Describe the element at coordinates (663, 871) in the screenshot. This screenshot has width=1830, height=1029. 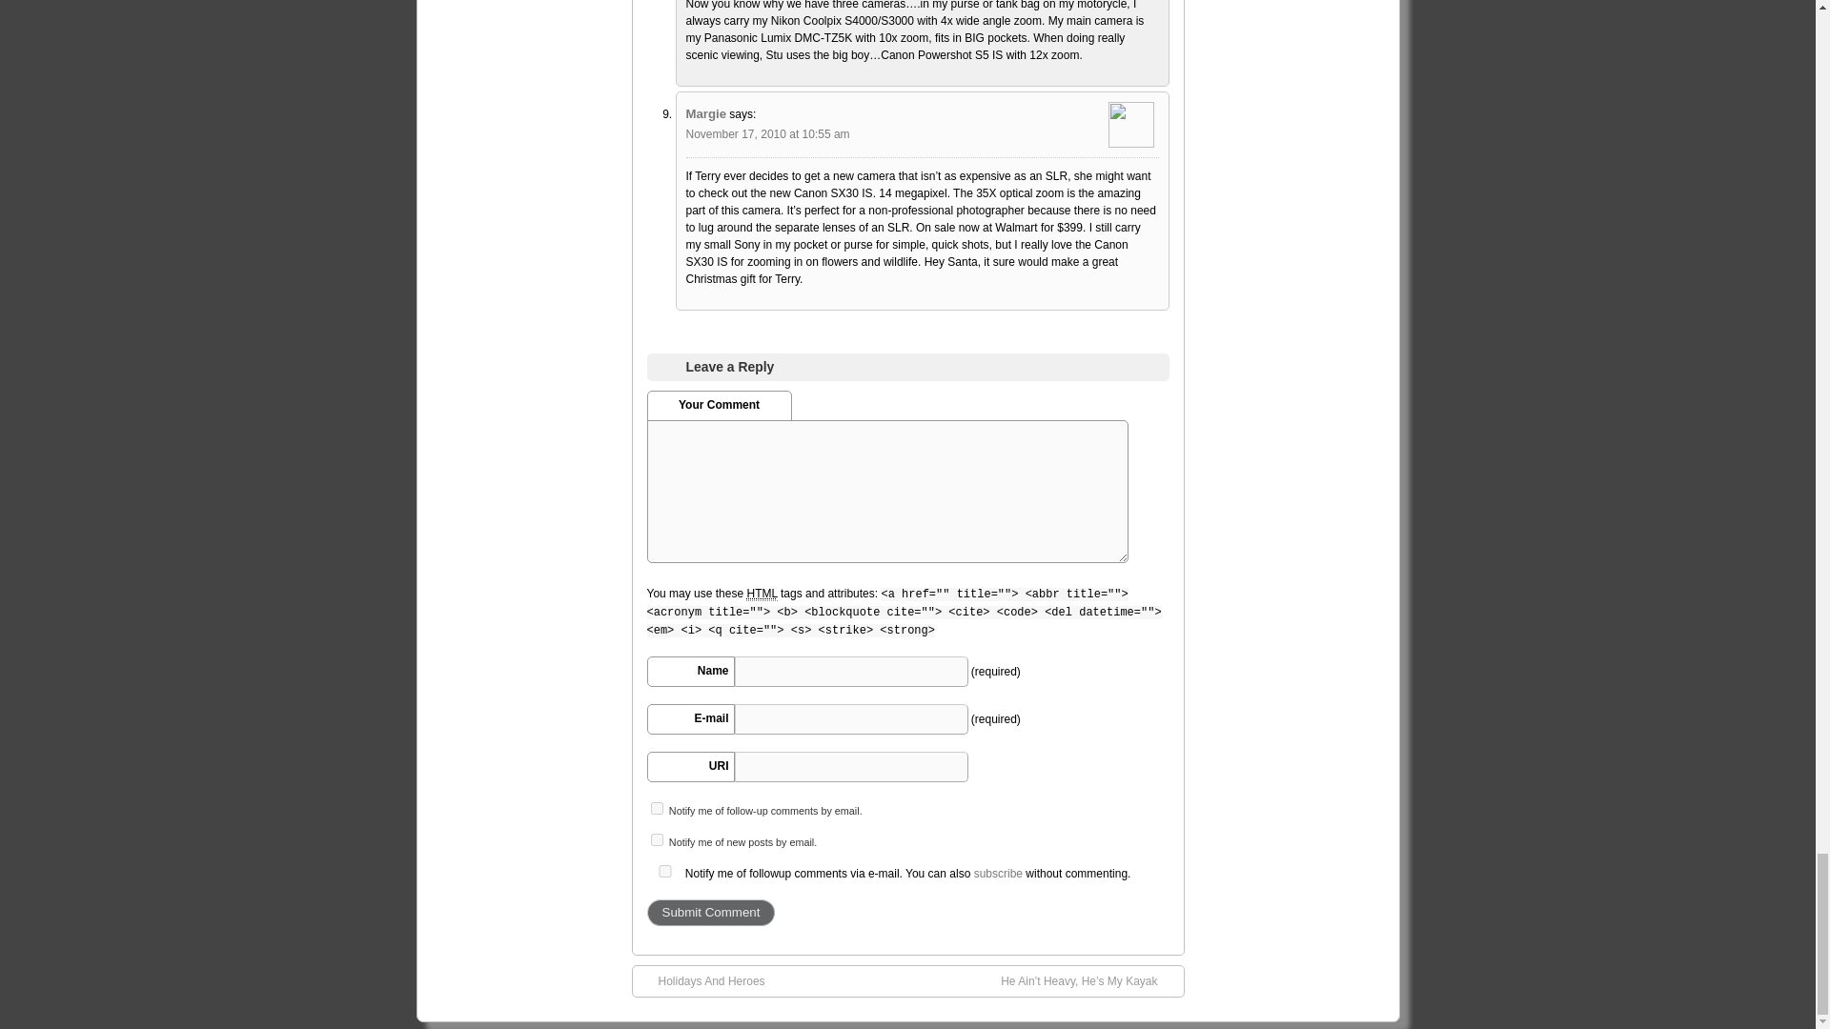
I see `yes` at that location.